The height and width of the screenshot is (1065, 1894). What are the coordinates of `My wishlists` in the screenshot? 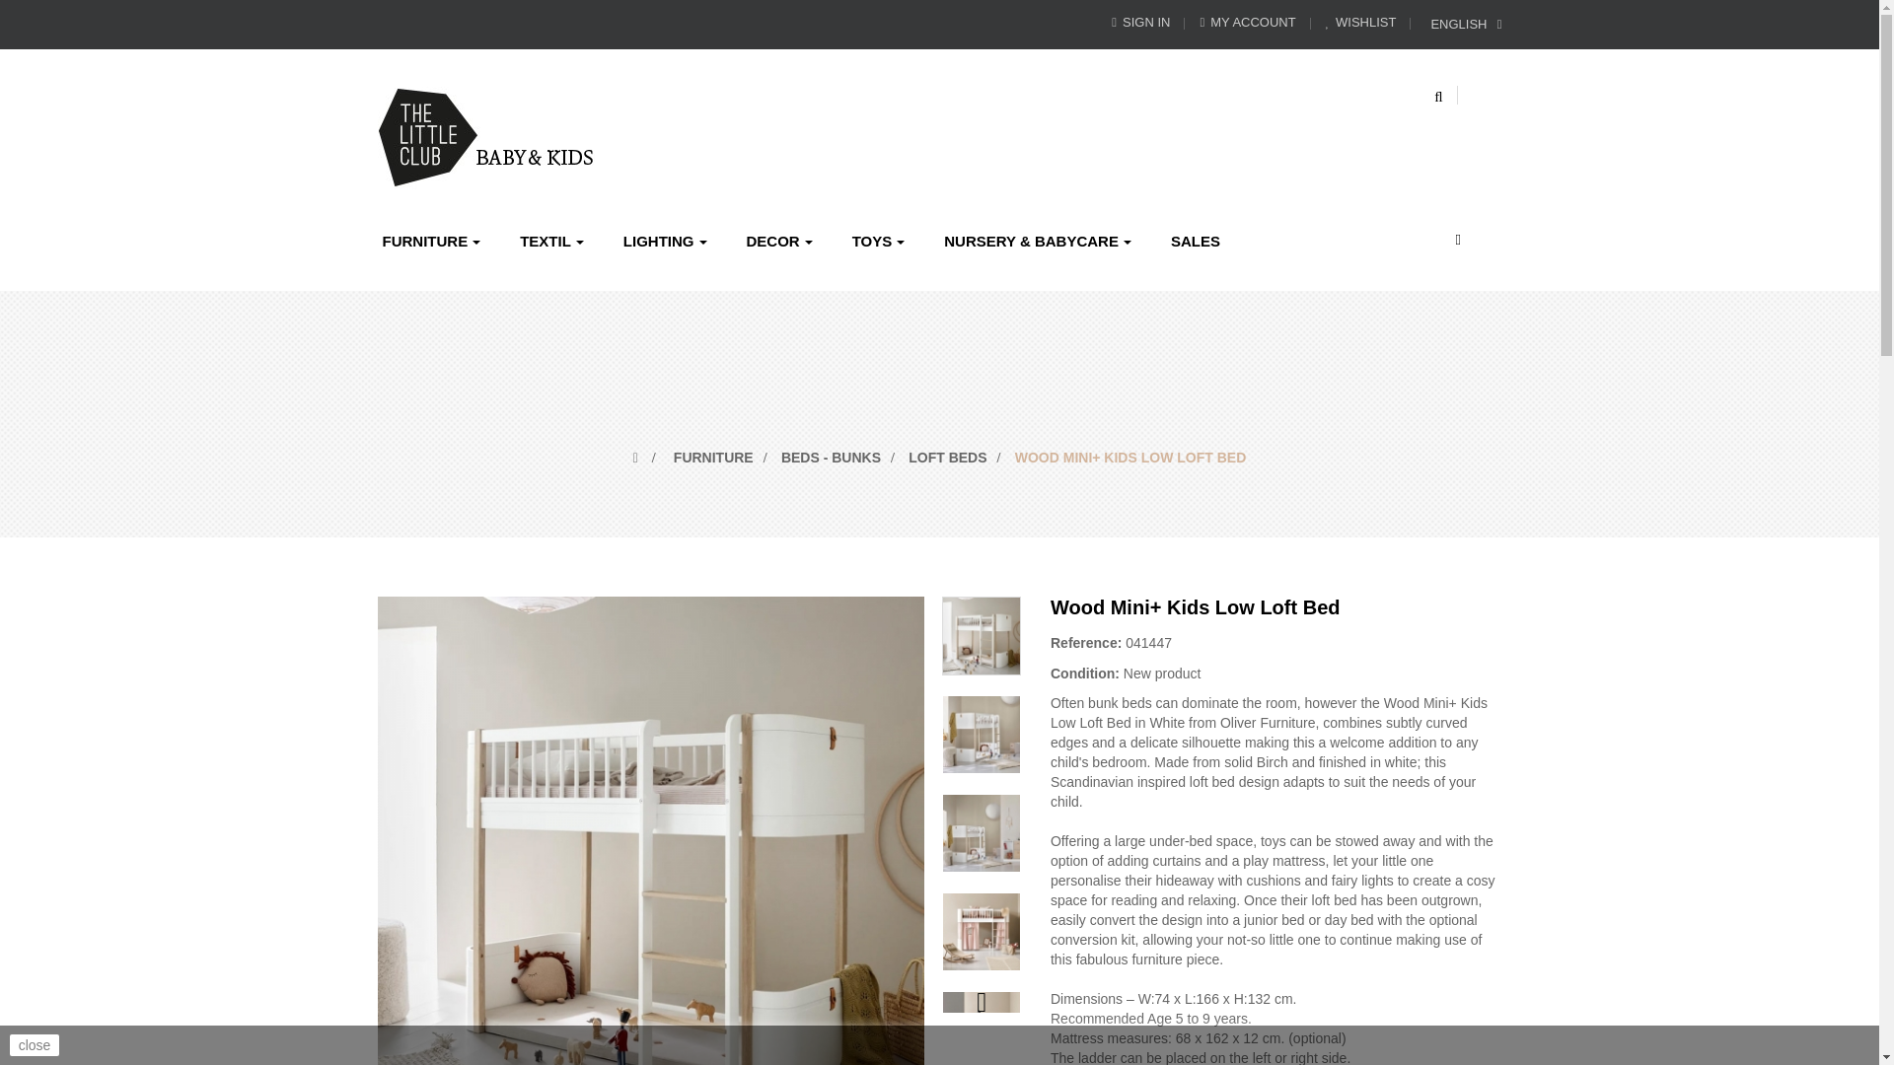 It's located at (1361, 22).